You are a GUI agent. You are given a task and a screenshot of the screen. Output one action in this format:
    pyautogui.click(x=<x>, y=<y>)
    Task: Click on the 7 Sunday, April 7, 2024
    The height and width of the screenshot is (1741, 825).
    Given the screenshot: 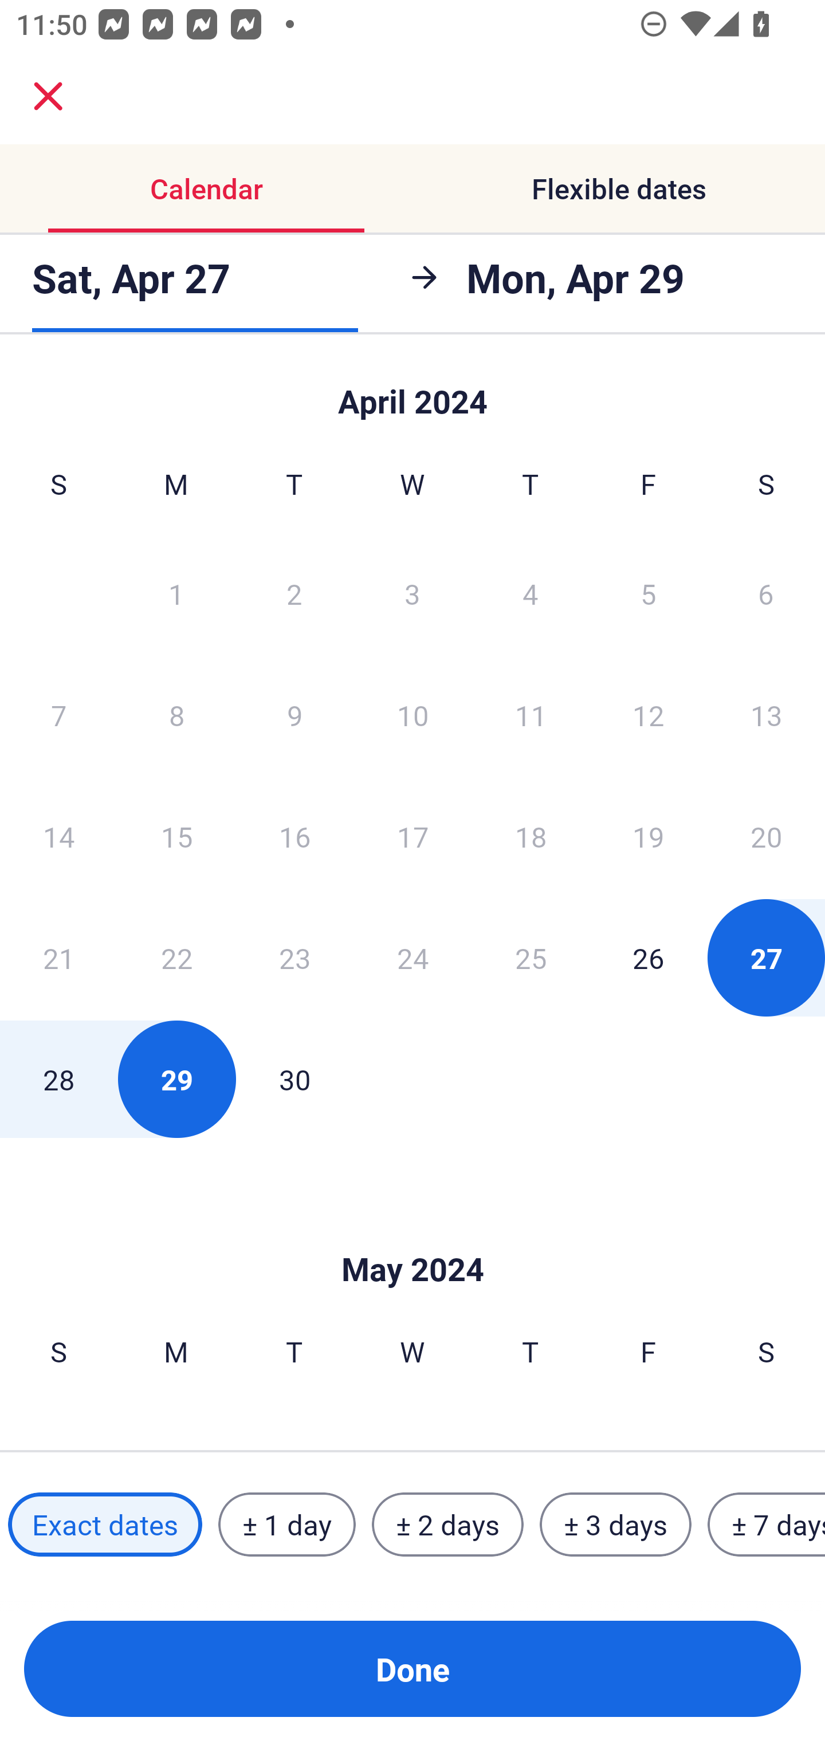 What is the action you would take?
    pyautogui.click(x=58, y=715)
    